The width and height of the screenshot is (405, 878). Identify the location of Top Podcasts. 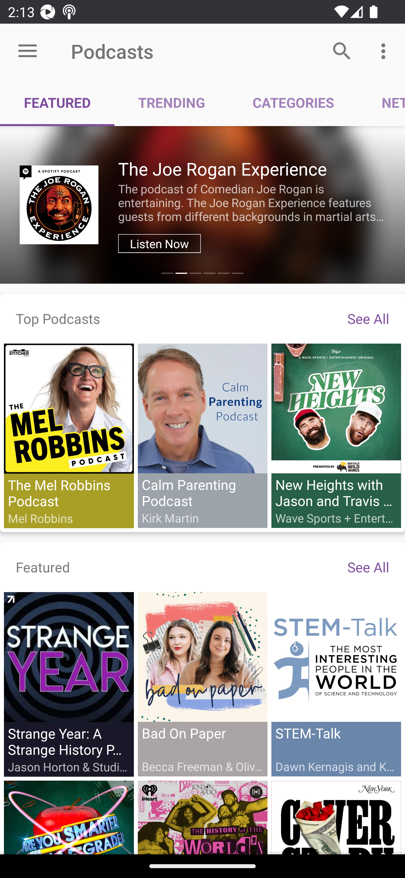
(58, 318).